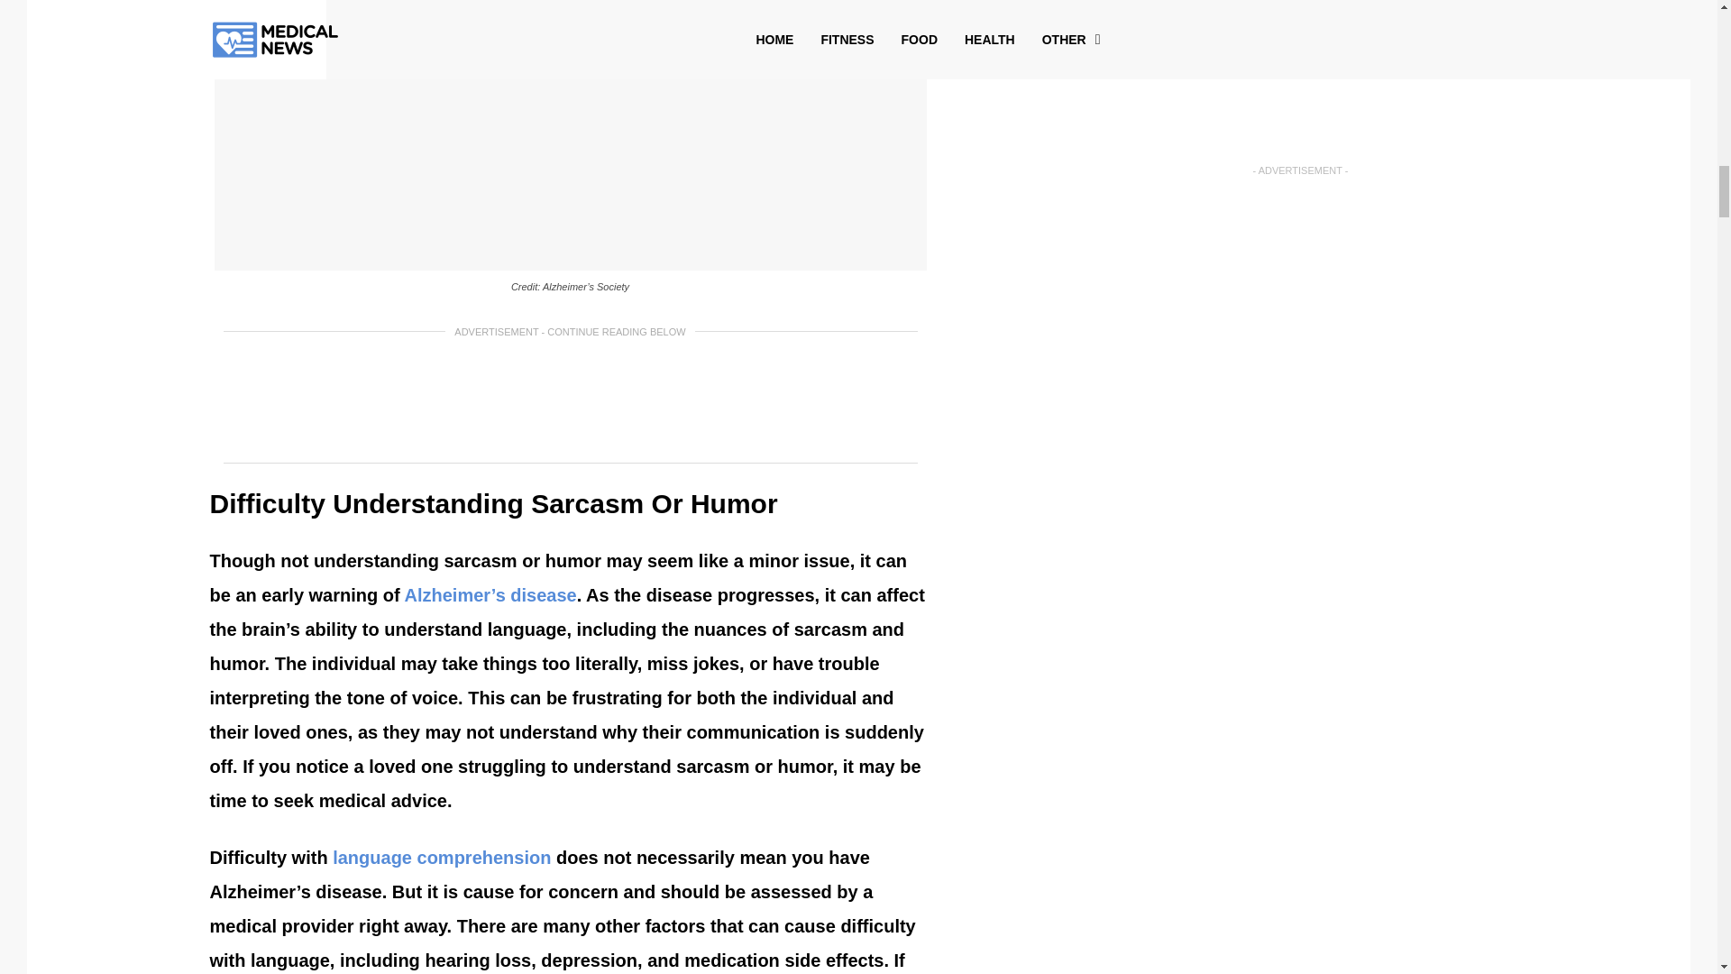 The image size is (1731, 974). Describe the element at coordinates (441, 857) in the screenshot. I see `language comprehension` at that location.